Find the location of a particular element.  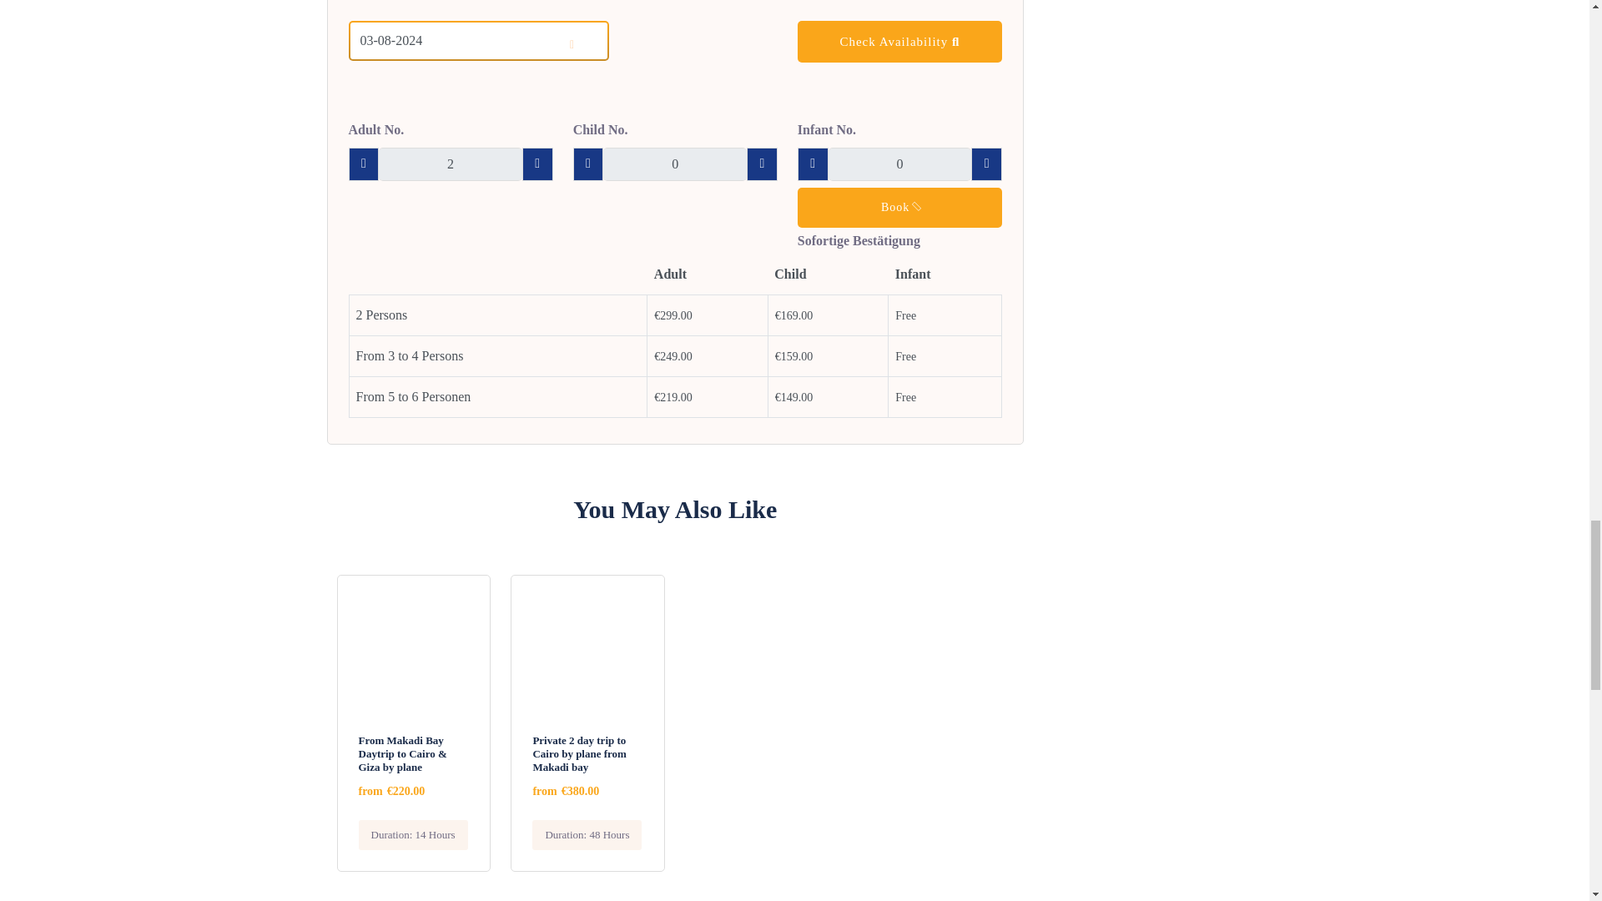

0 is located at coordinates (899, 164).